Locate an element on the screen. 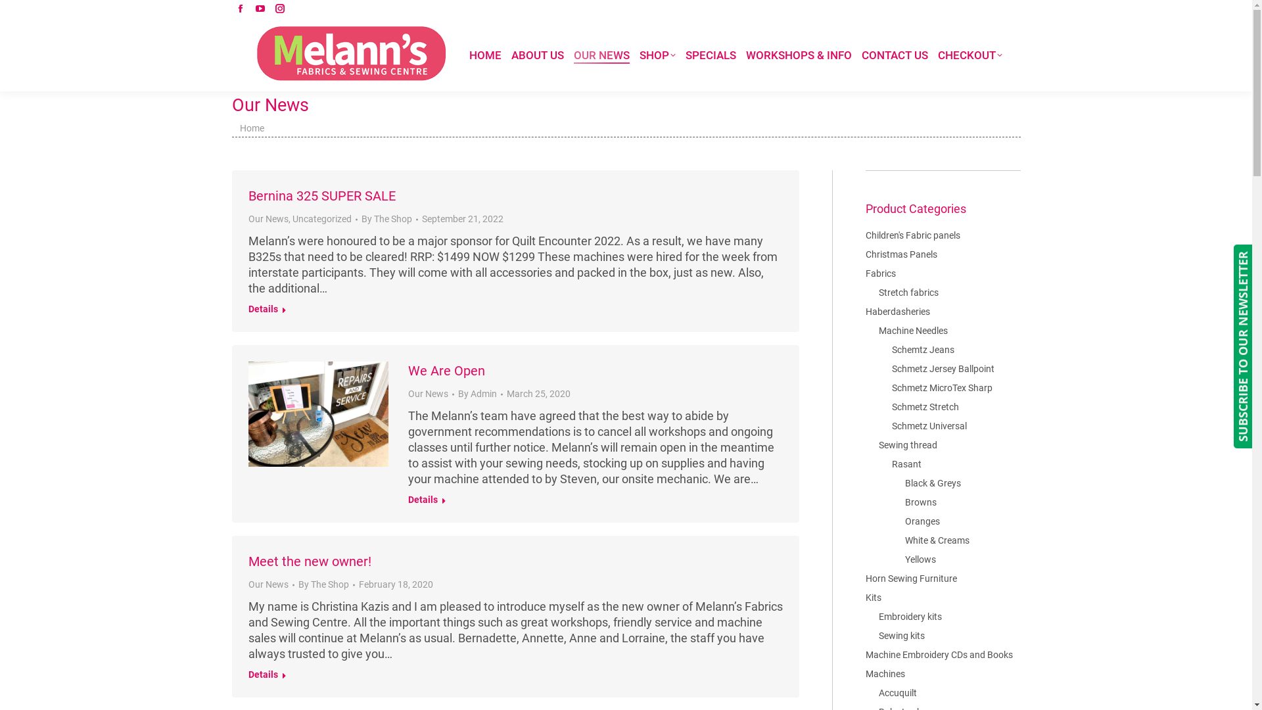 This screenshot has height=710, width=1262. Machine Embroidery CDs and Books is located at coordinates (939, 655).